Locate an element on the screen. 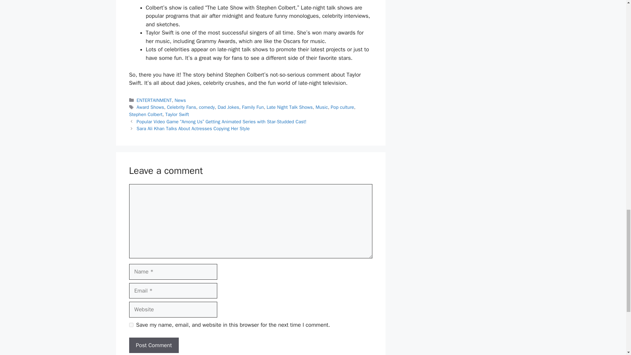  Pop culture is located at coordinates (342, 107).